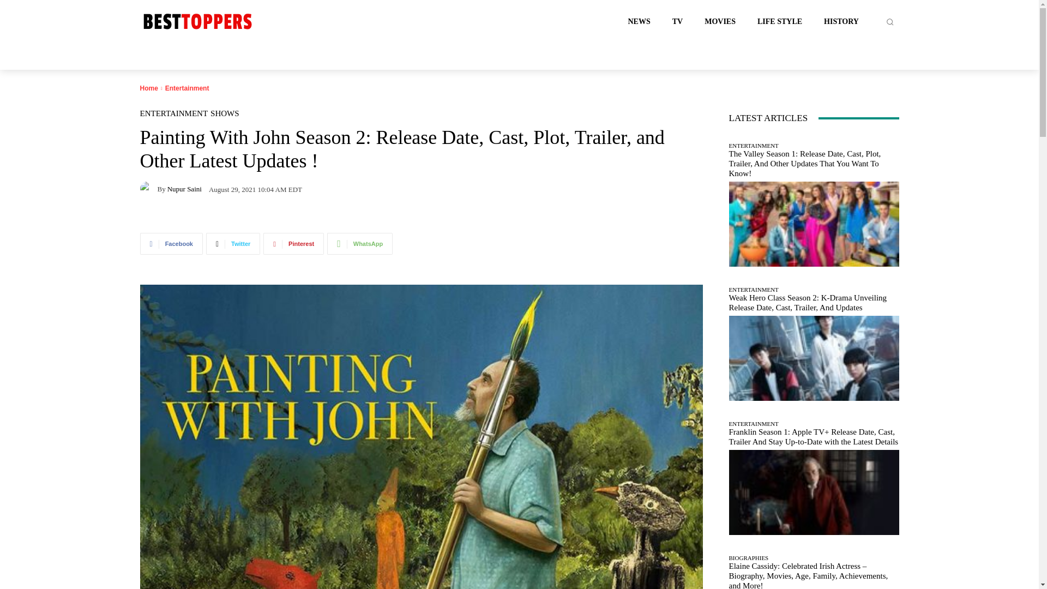 This screenshot has width=1047, height=589. Describe the element at coordinates (188, 88) in the screenshot. I see `Entertainment` at that location.